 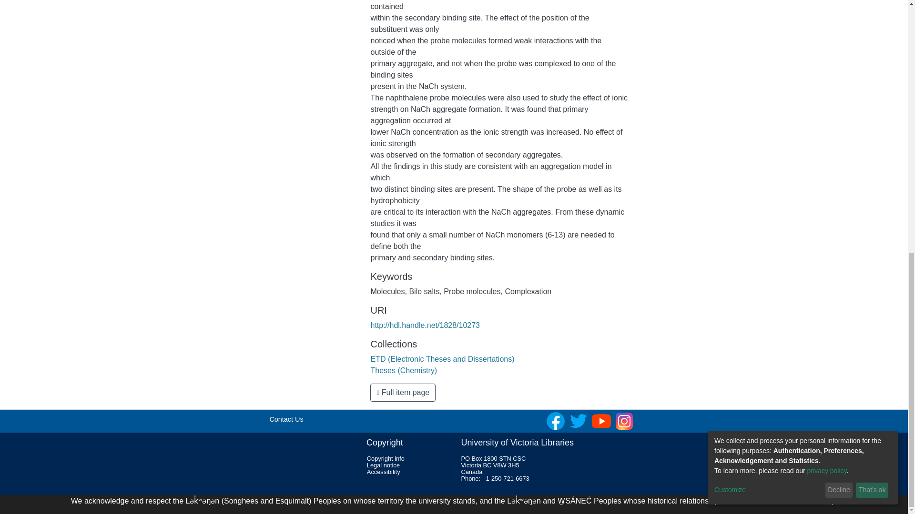 What do you see at coordinates (286, 419) in the screenshot?
I see `Contact Us` at bounding box center [286, 419].